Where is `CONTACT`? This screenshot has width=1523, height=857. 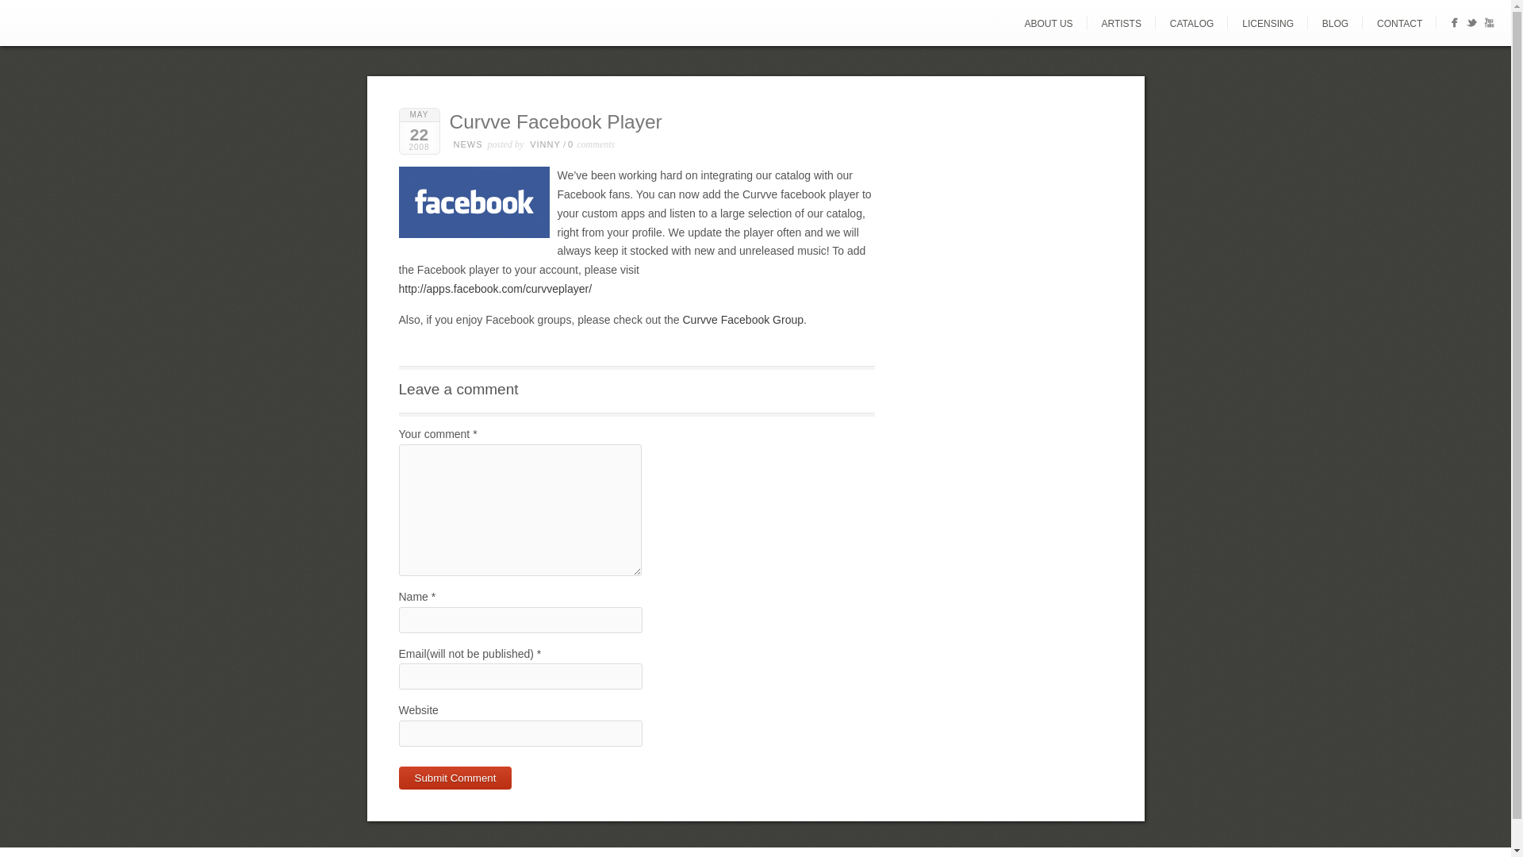
CONTACT is located at coordinates (1399, 23).